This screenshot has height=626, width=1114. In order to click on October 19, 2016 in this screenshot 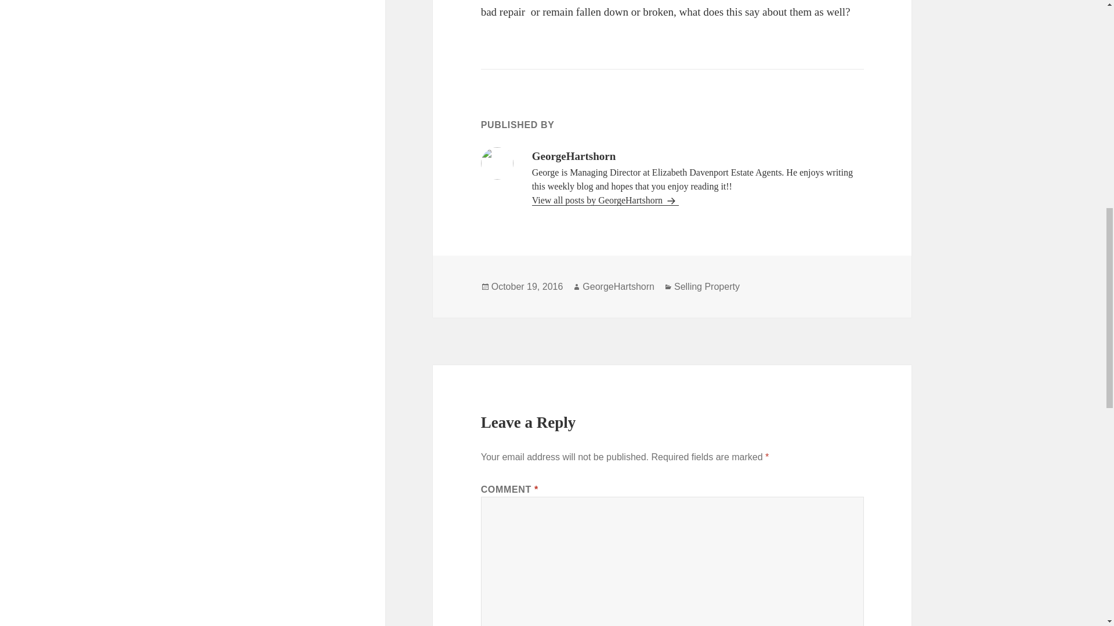, I will do `click(527, 287)`.